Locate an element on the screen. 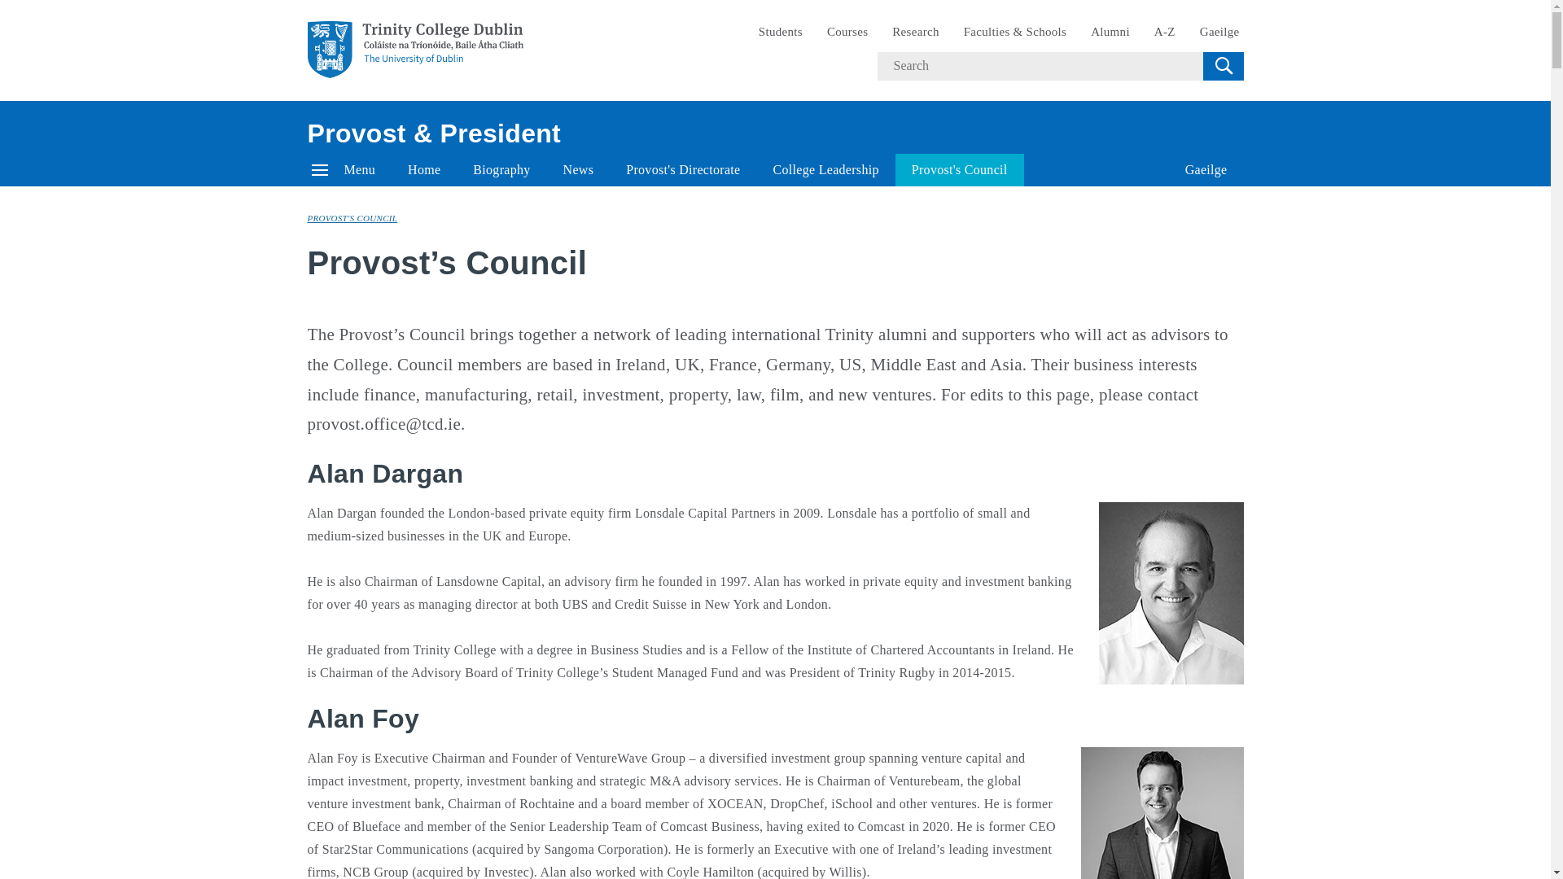  Alumni is located at coordinates (1110, 32).